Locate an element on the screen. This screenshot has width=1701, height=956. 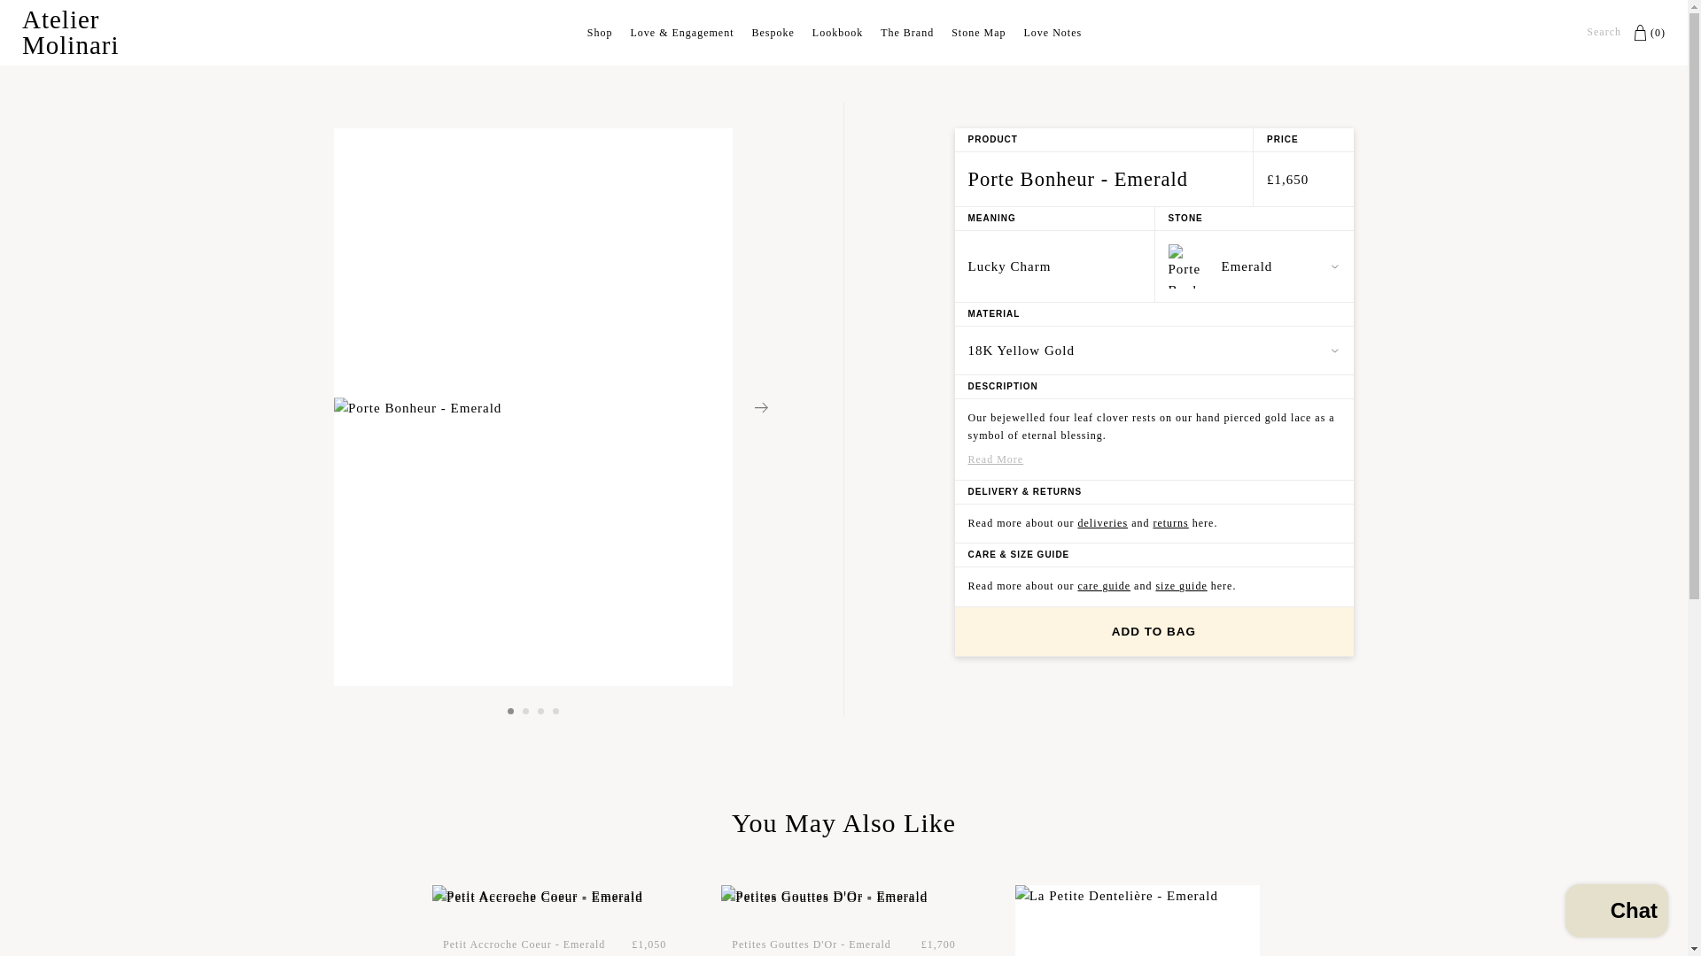
Shop is located at coordinates (599, 33).